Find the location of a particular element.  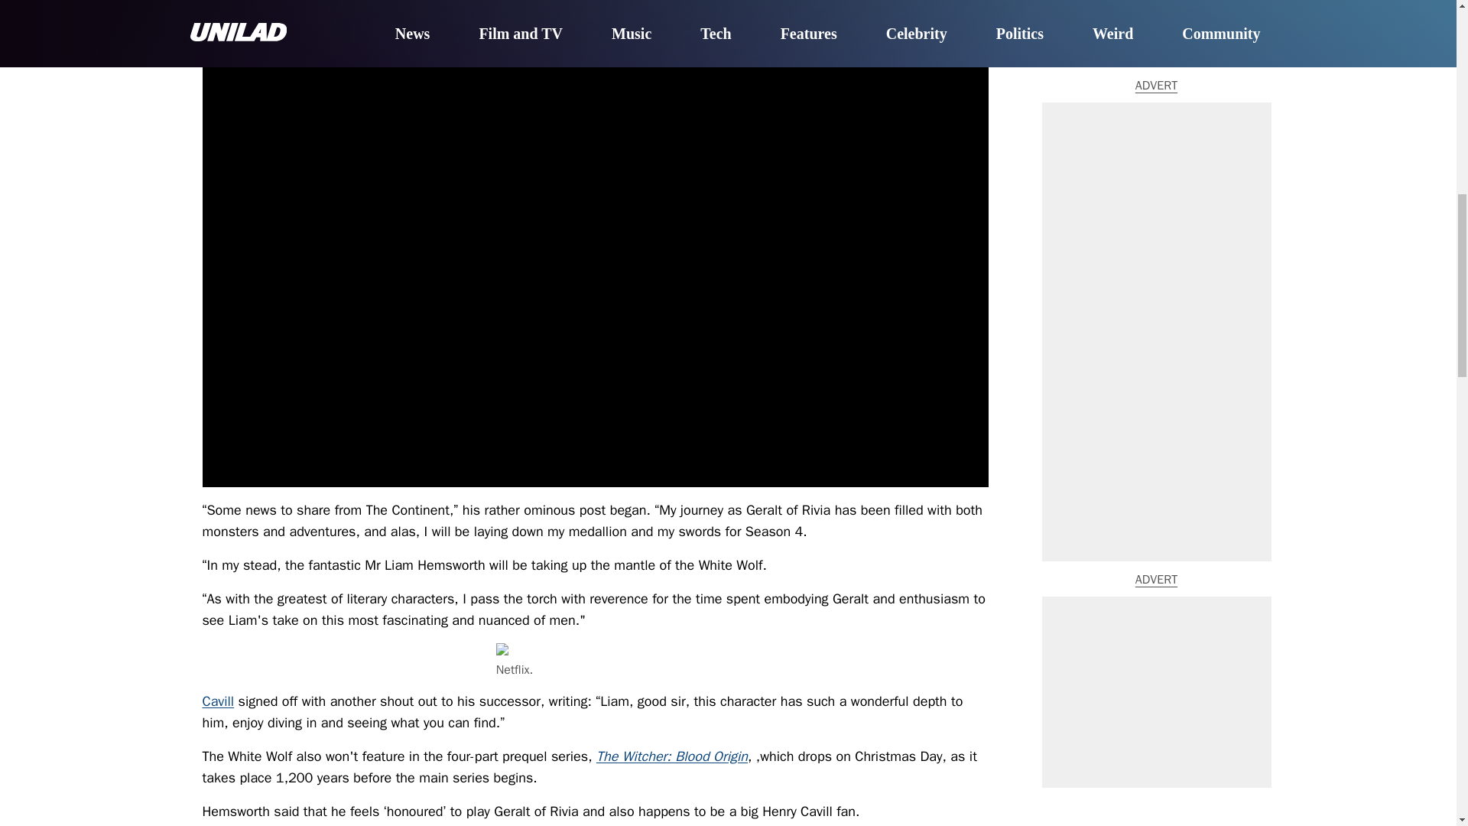

Cavill is located at coordinates (217, 701).